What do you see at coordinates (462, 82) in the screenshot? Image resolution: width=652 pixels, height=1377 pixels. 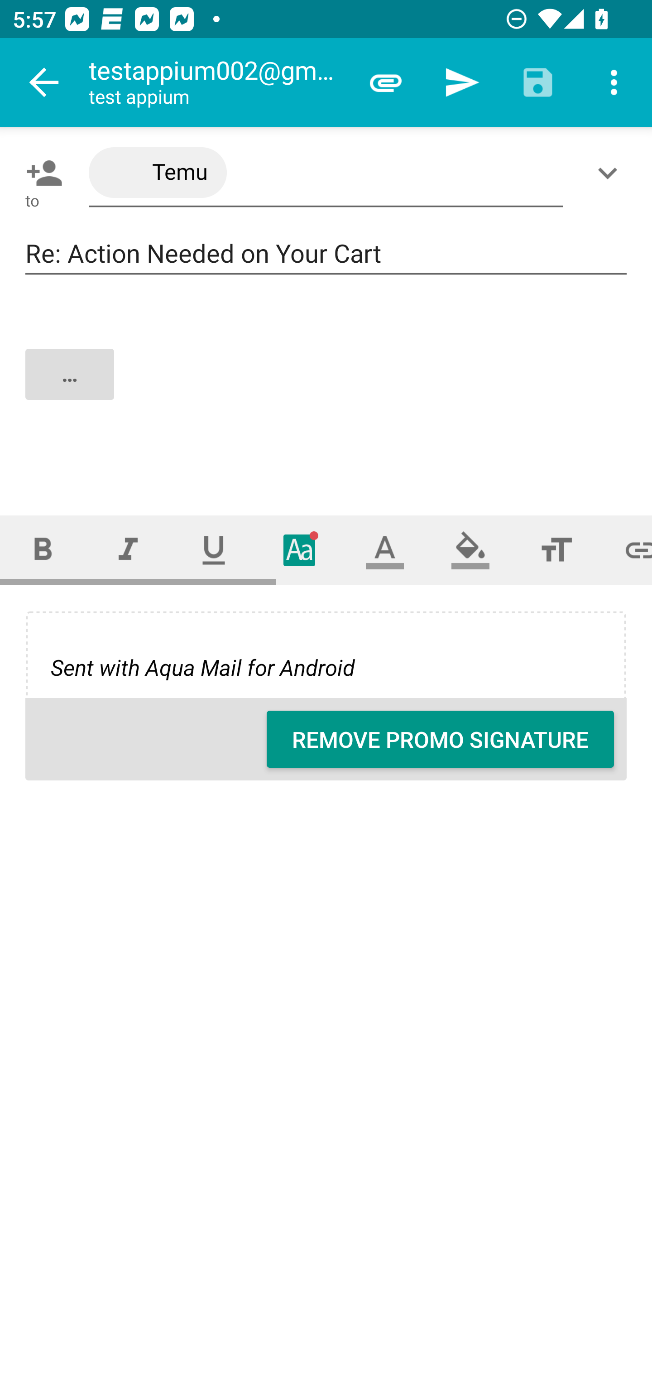 I see `Send` at bounding box center [462, 82].